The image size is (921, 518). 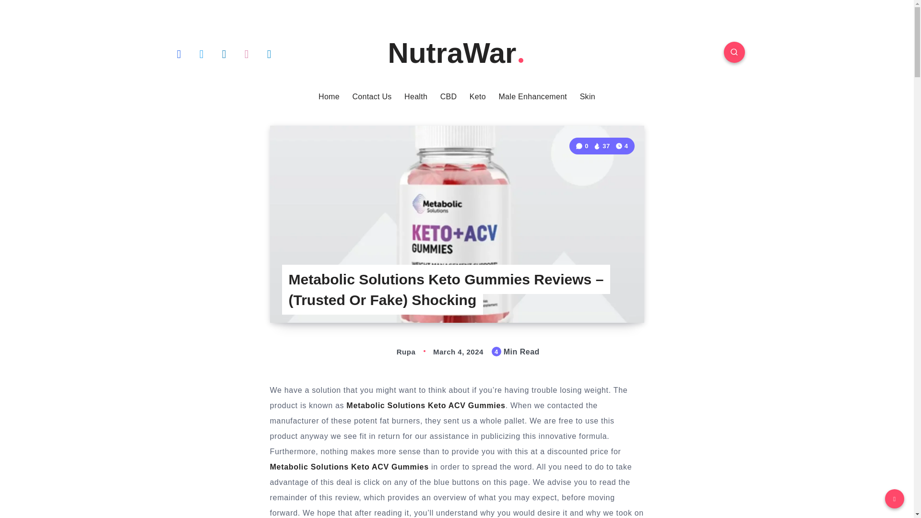 What do you see at coordinates (532, 97) in the screenshot?
I see `Male Enhancement` at bounding box center [532, 97].